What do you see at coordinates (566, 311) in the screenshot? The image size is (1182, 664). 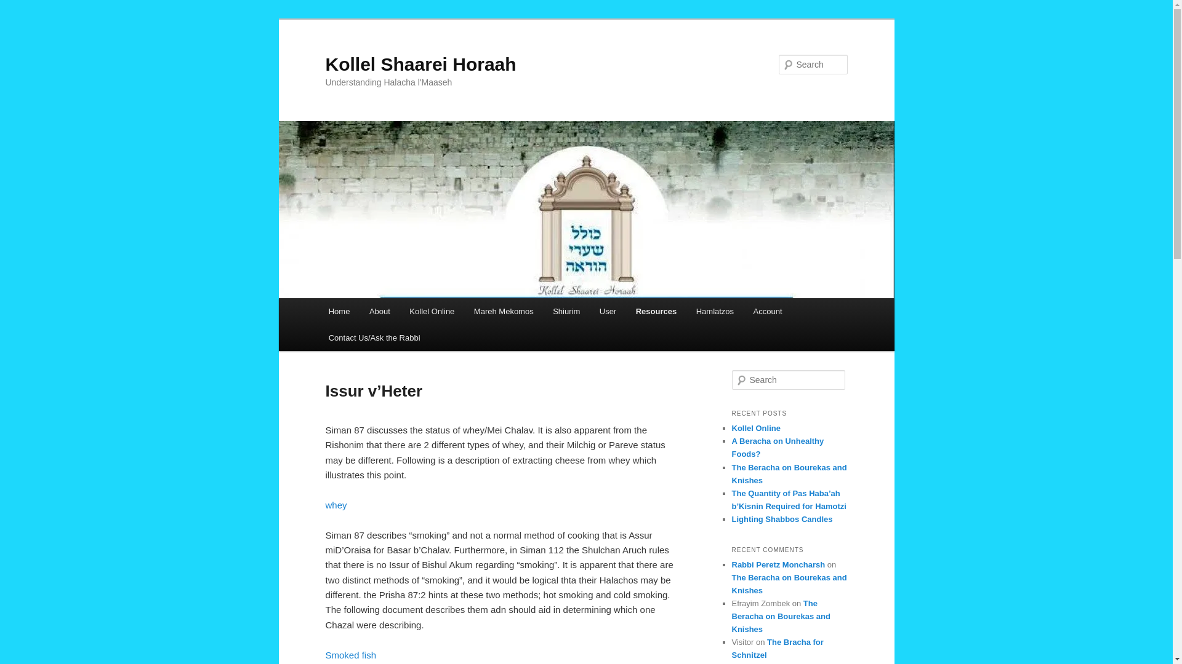 I see `Shiurim` at bounding box center [566, 311].